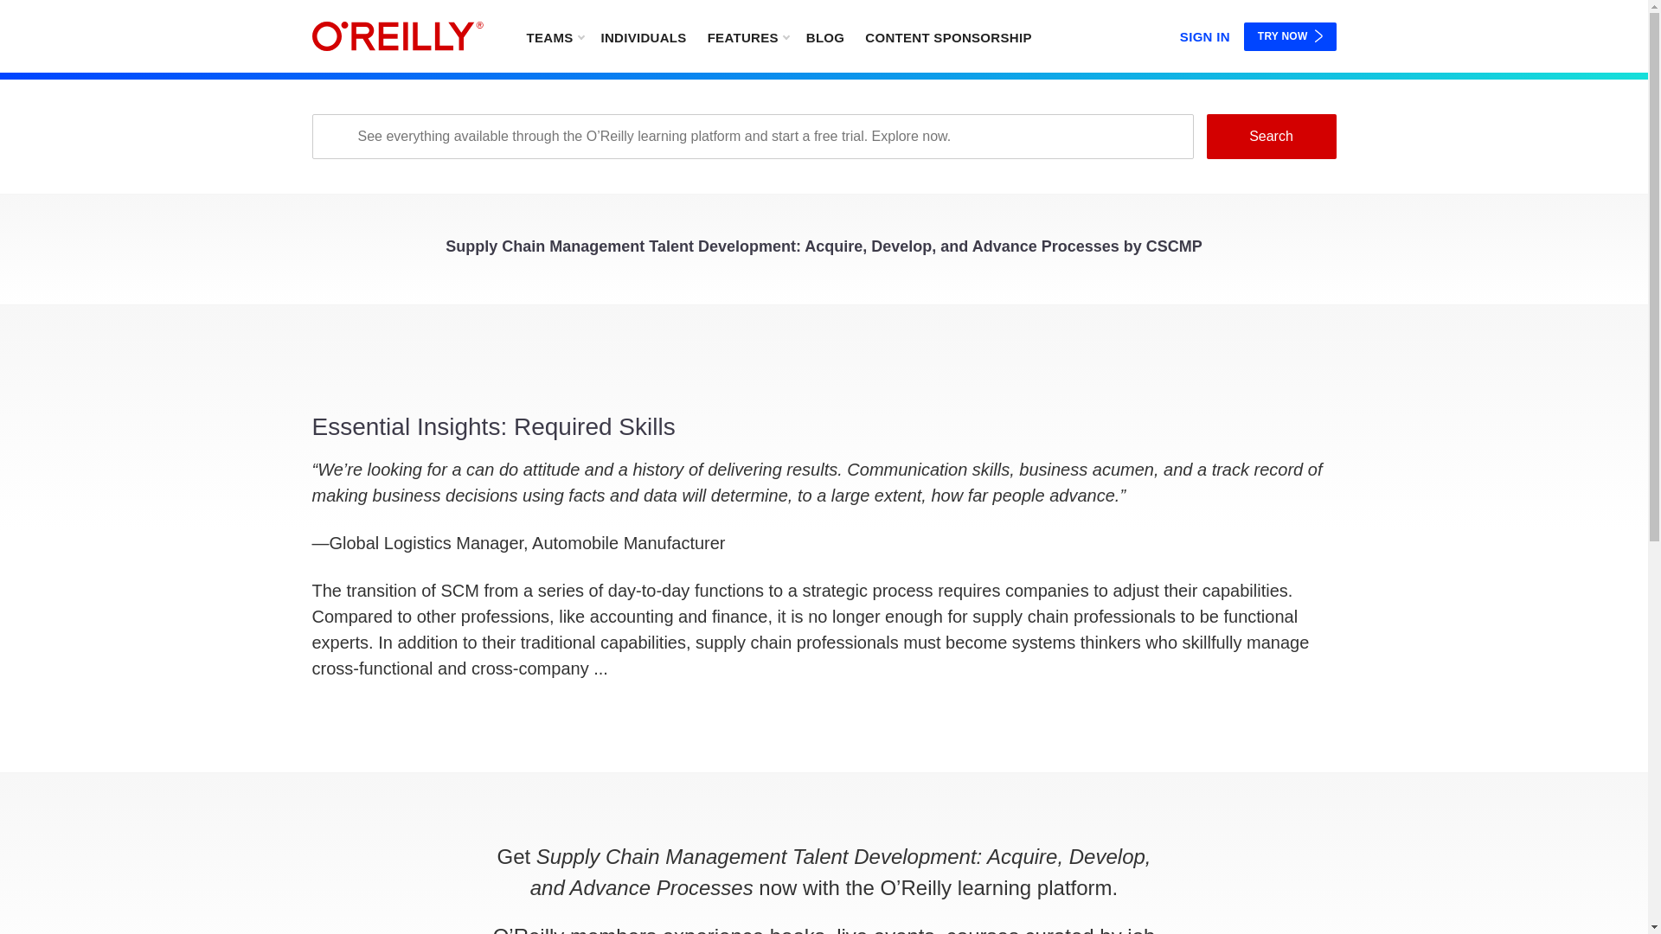 This screenshot has width=1661, height=934. I want to click on FEATURES, so click(747, 36).